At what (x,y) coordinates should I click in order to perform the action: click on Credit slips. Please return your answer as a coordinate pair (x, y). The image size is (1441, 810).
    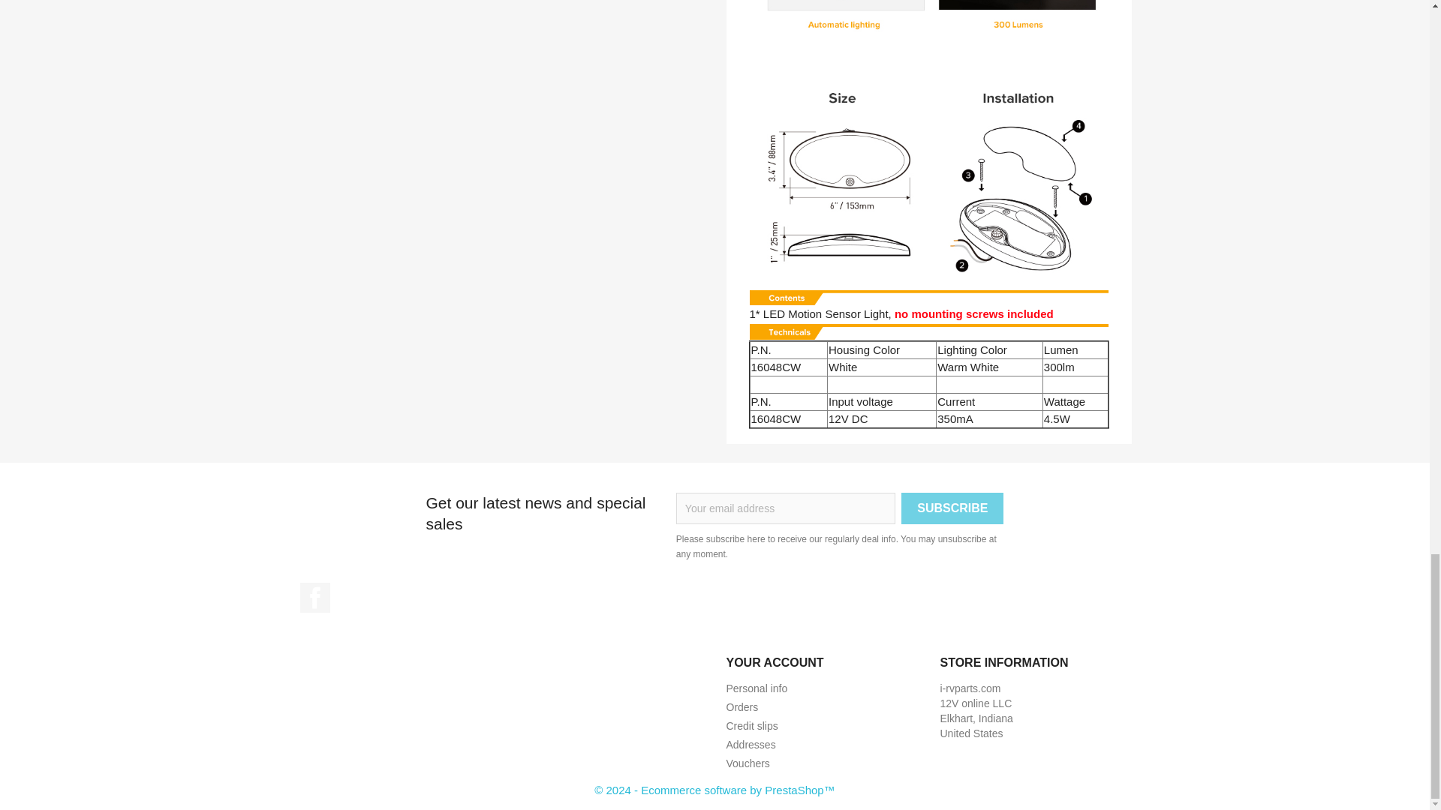
    Looking at the image, I should click on (752, 726).